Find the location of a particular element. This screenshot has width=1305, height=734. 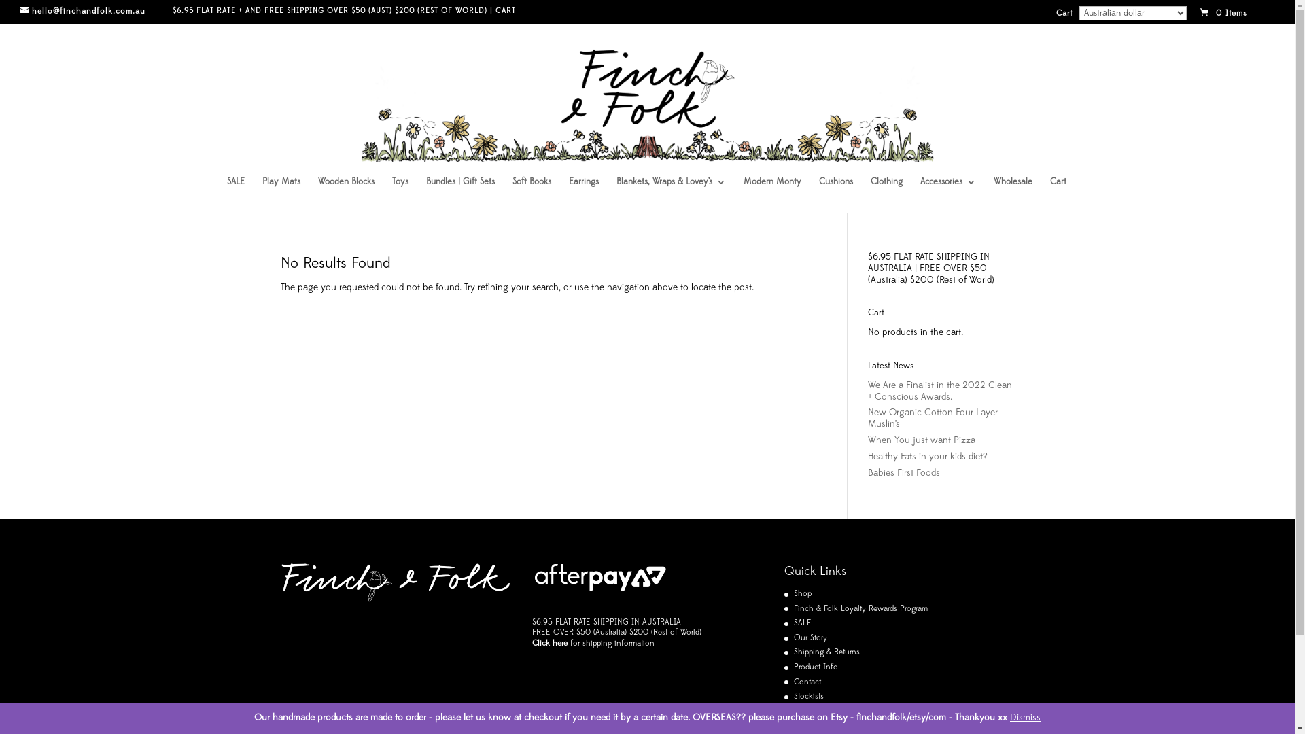

Contact is located at coordinates (807, 682).